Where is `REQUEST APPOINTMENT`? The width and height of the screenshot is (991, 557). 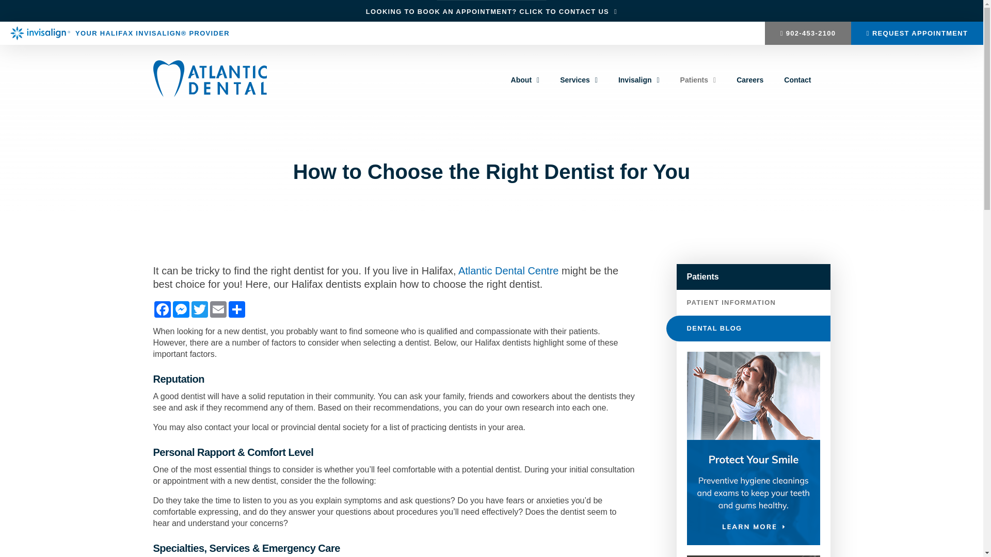 REQUEST APPOINTMENT is located at coordinates (917, 33).